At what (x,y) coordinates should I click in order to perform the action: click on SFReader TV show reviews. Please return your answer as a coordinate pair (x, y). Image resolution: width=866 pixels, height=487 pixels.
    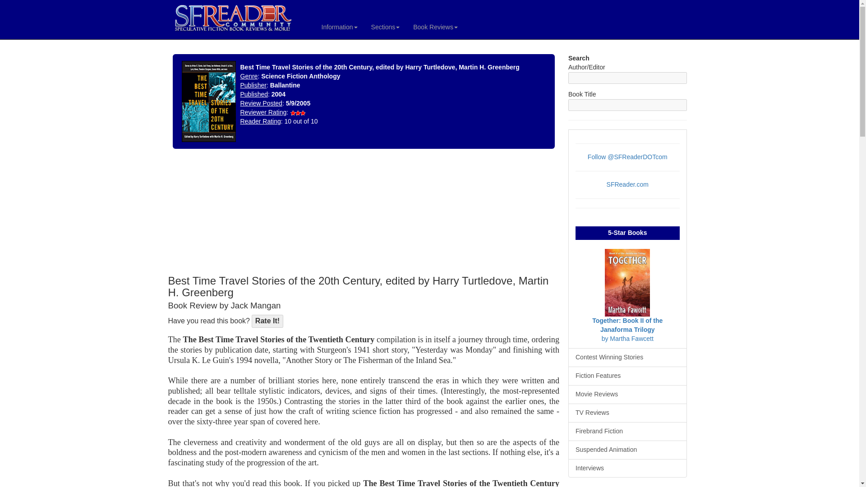
    Looking at the image, I should click on (627, 413).